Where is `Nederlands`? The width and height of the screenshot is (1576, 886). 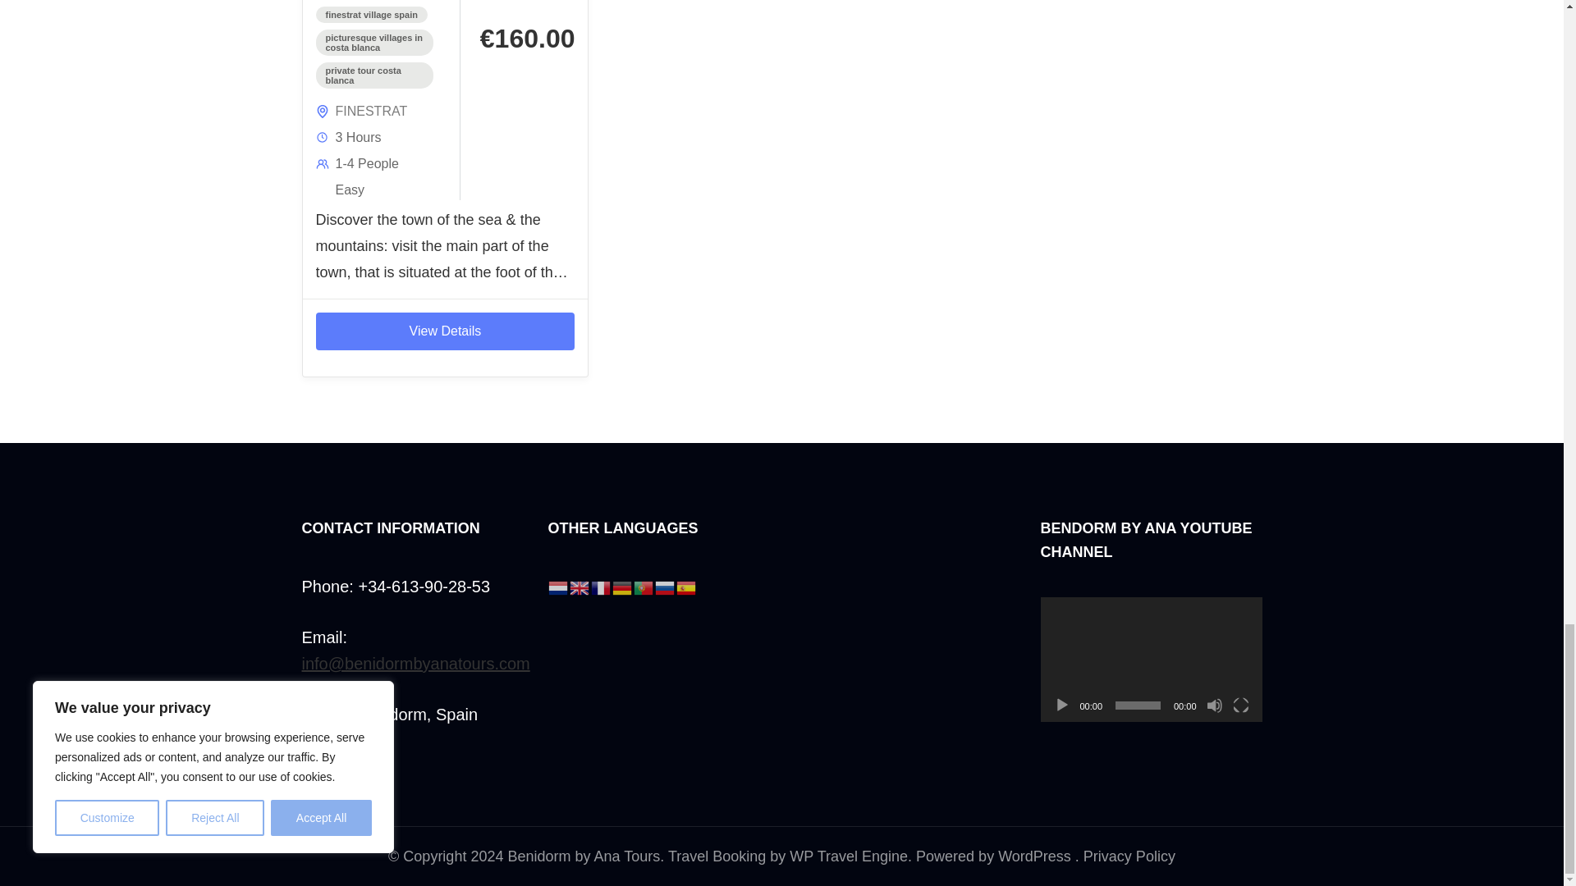
Nederlands is located at coordinates (558, 586).